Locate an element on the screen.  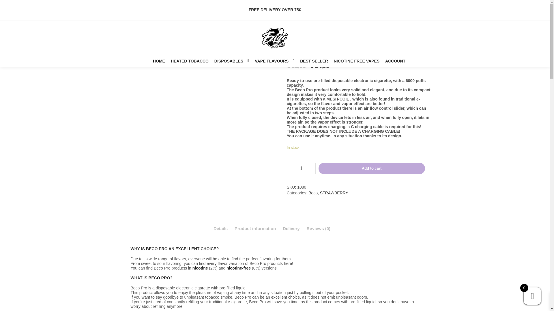
Beco is located at coordinates (313, 193).